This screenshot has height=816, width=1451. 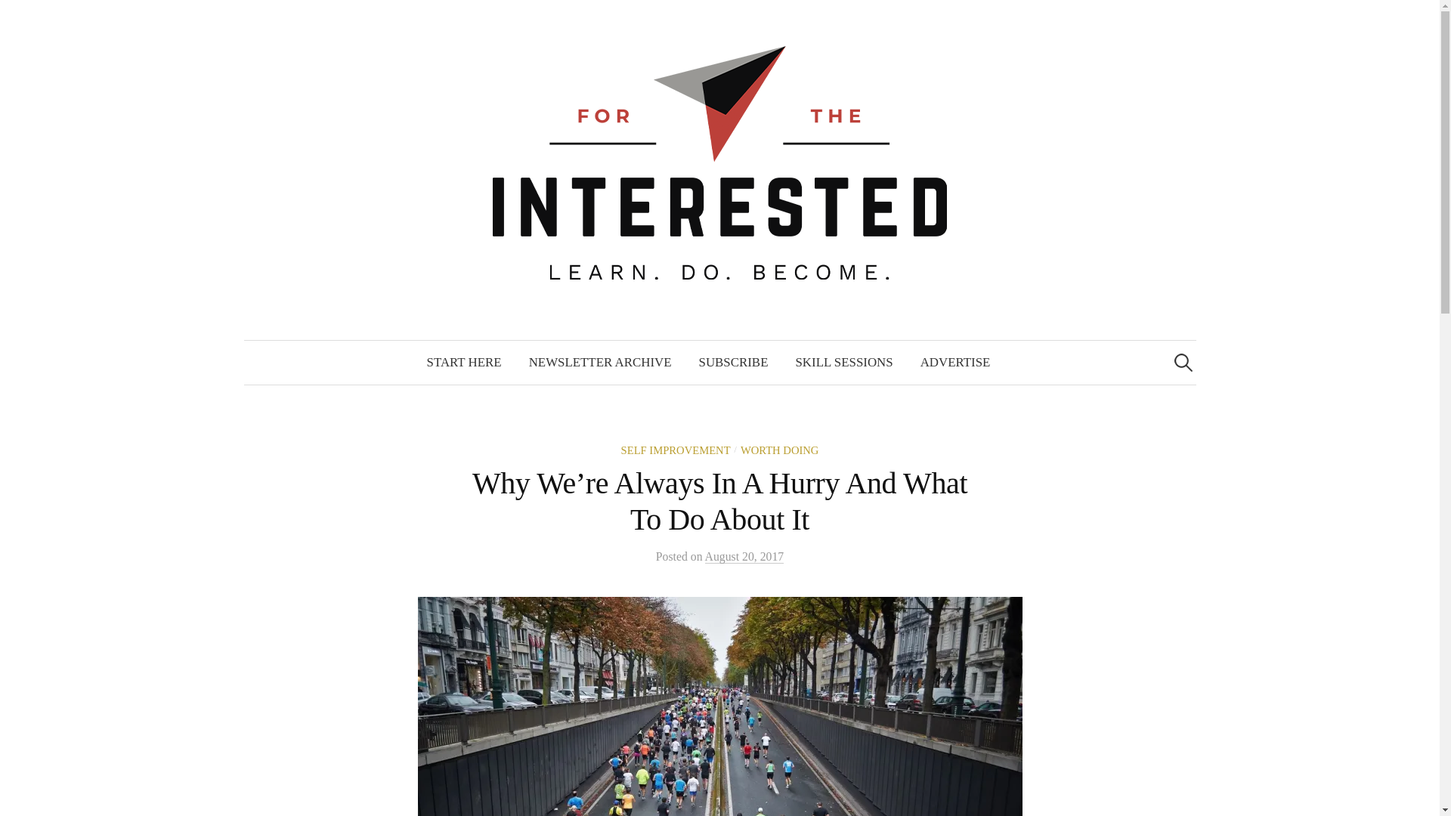 What do you see at coordinates (843, 363) in the screenshot?
I see `SKILL SESSIONS` at bounding box center [843, 363].